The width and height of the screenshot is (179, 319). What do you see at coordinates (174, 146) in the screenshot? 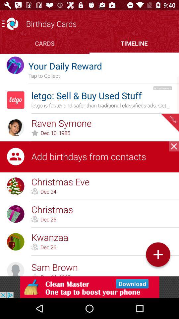
I see `close button` at bounding box center [174, 146].